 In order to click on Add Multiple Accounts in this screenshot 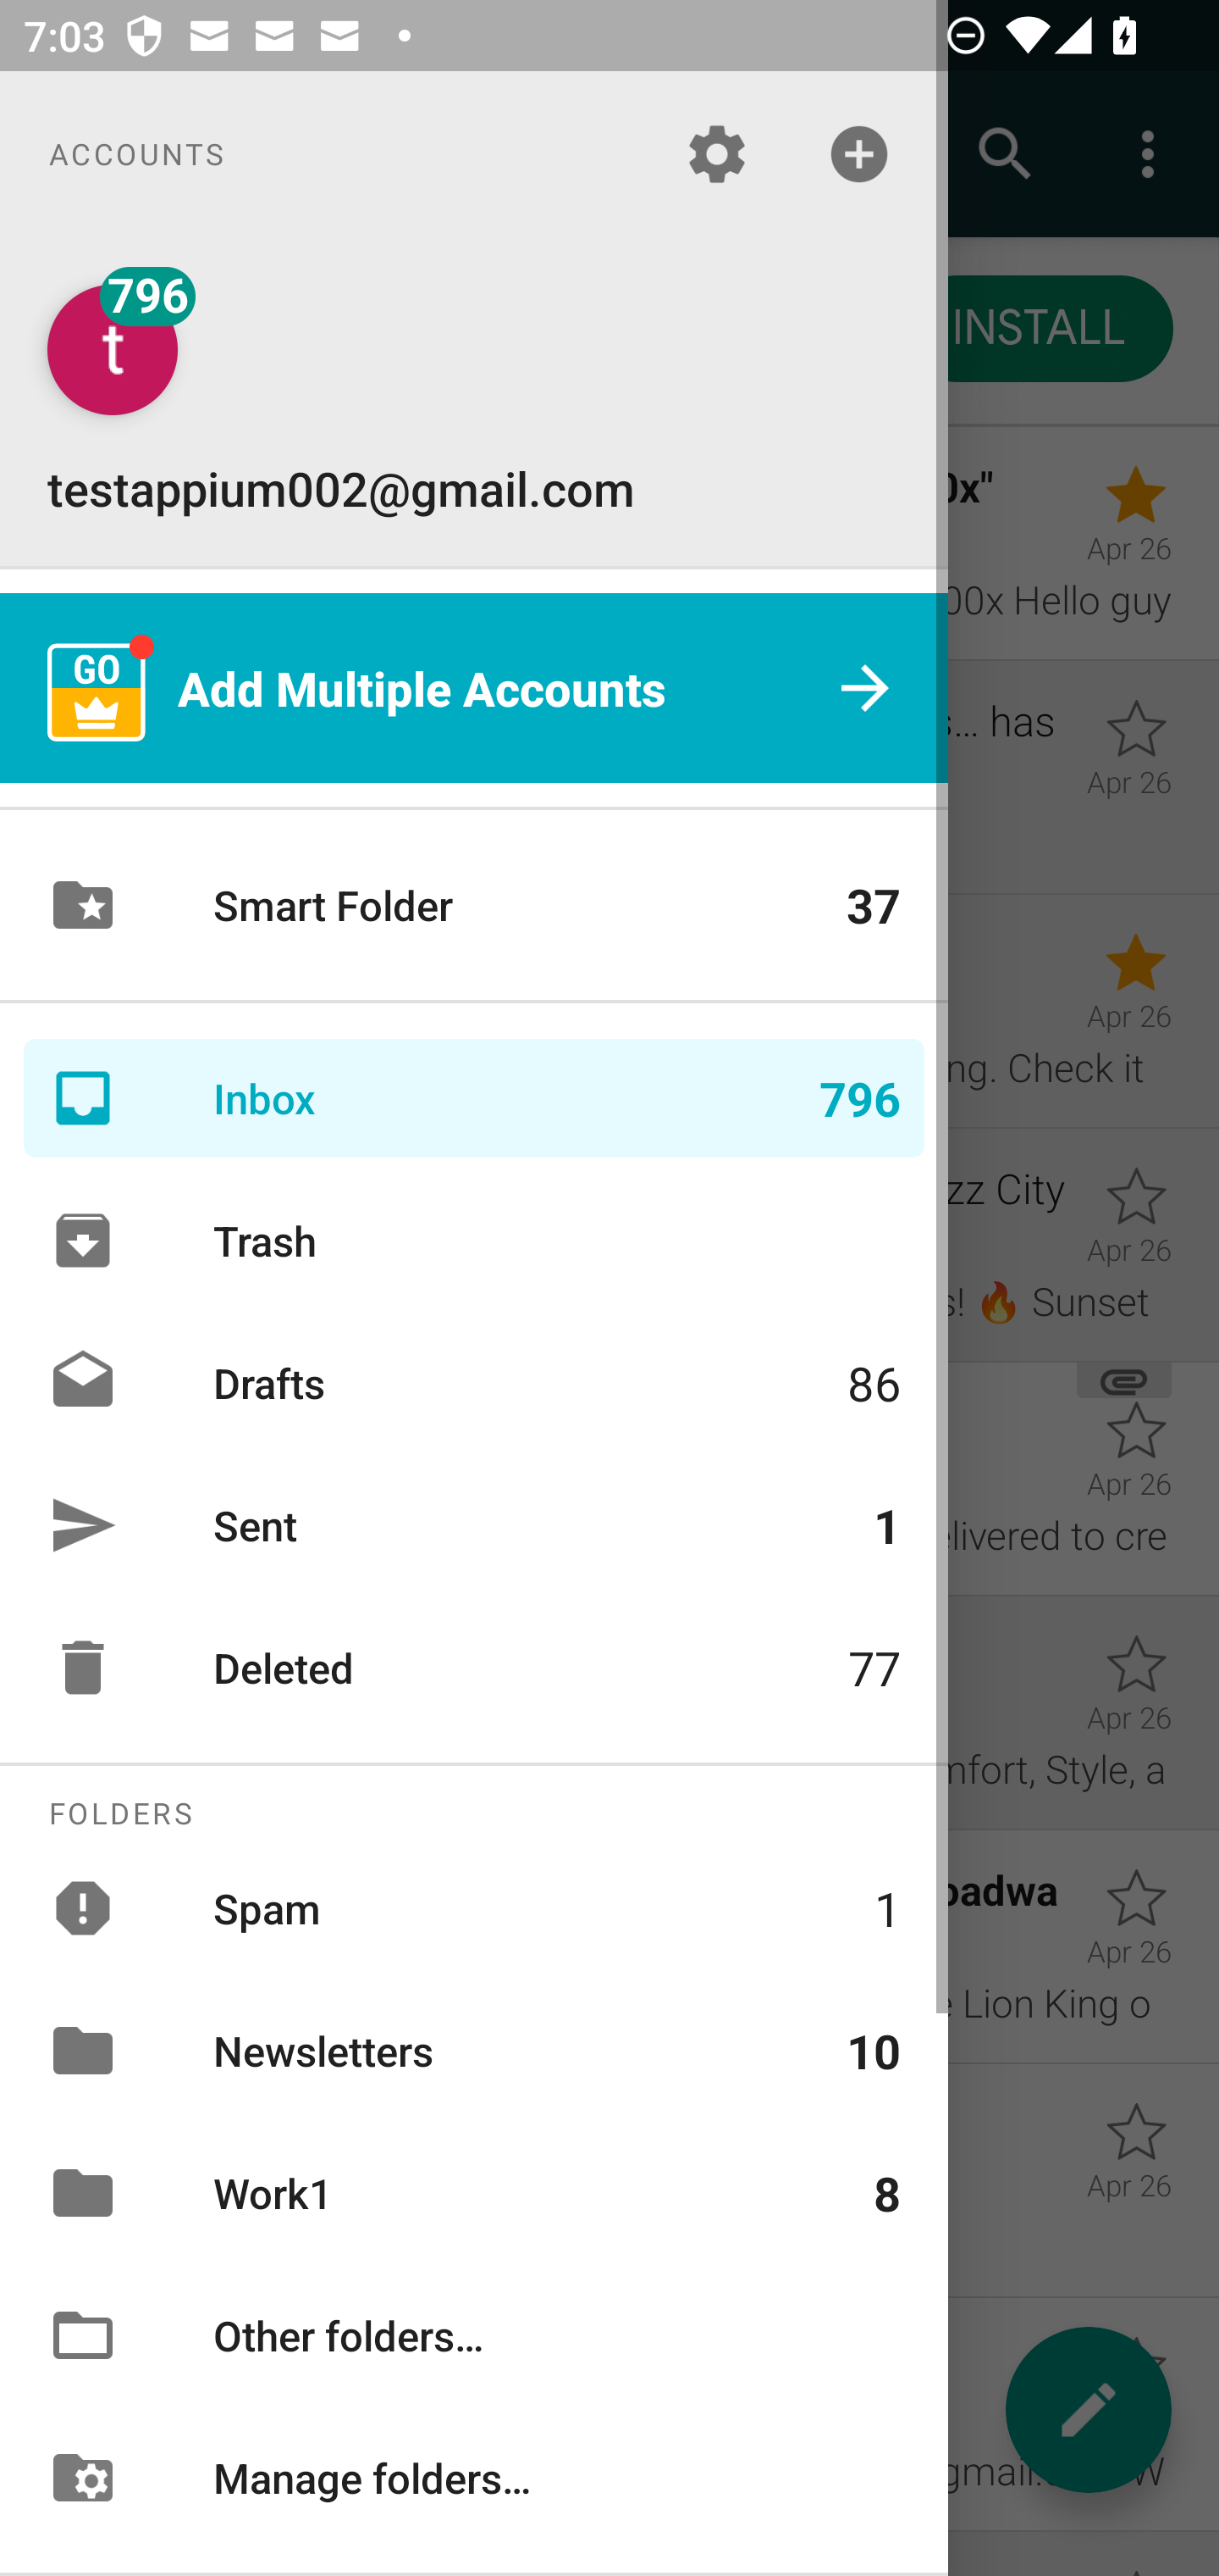, I will do `click(474, 688)`.